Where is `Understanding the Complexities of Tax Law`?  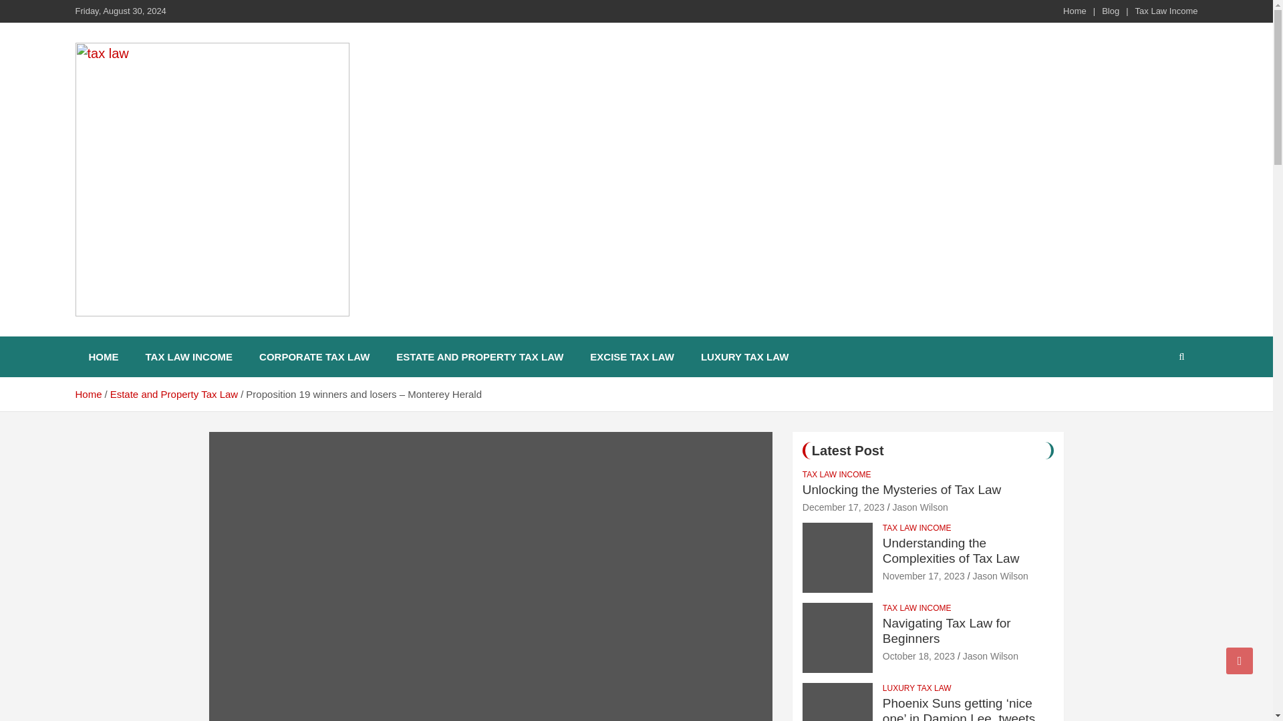
Understanding the Complexities of Tax Law is located at coordinates (923, 575).